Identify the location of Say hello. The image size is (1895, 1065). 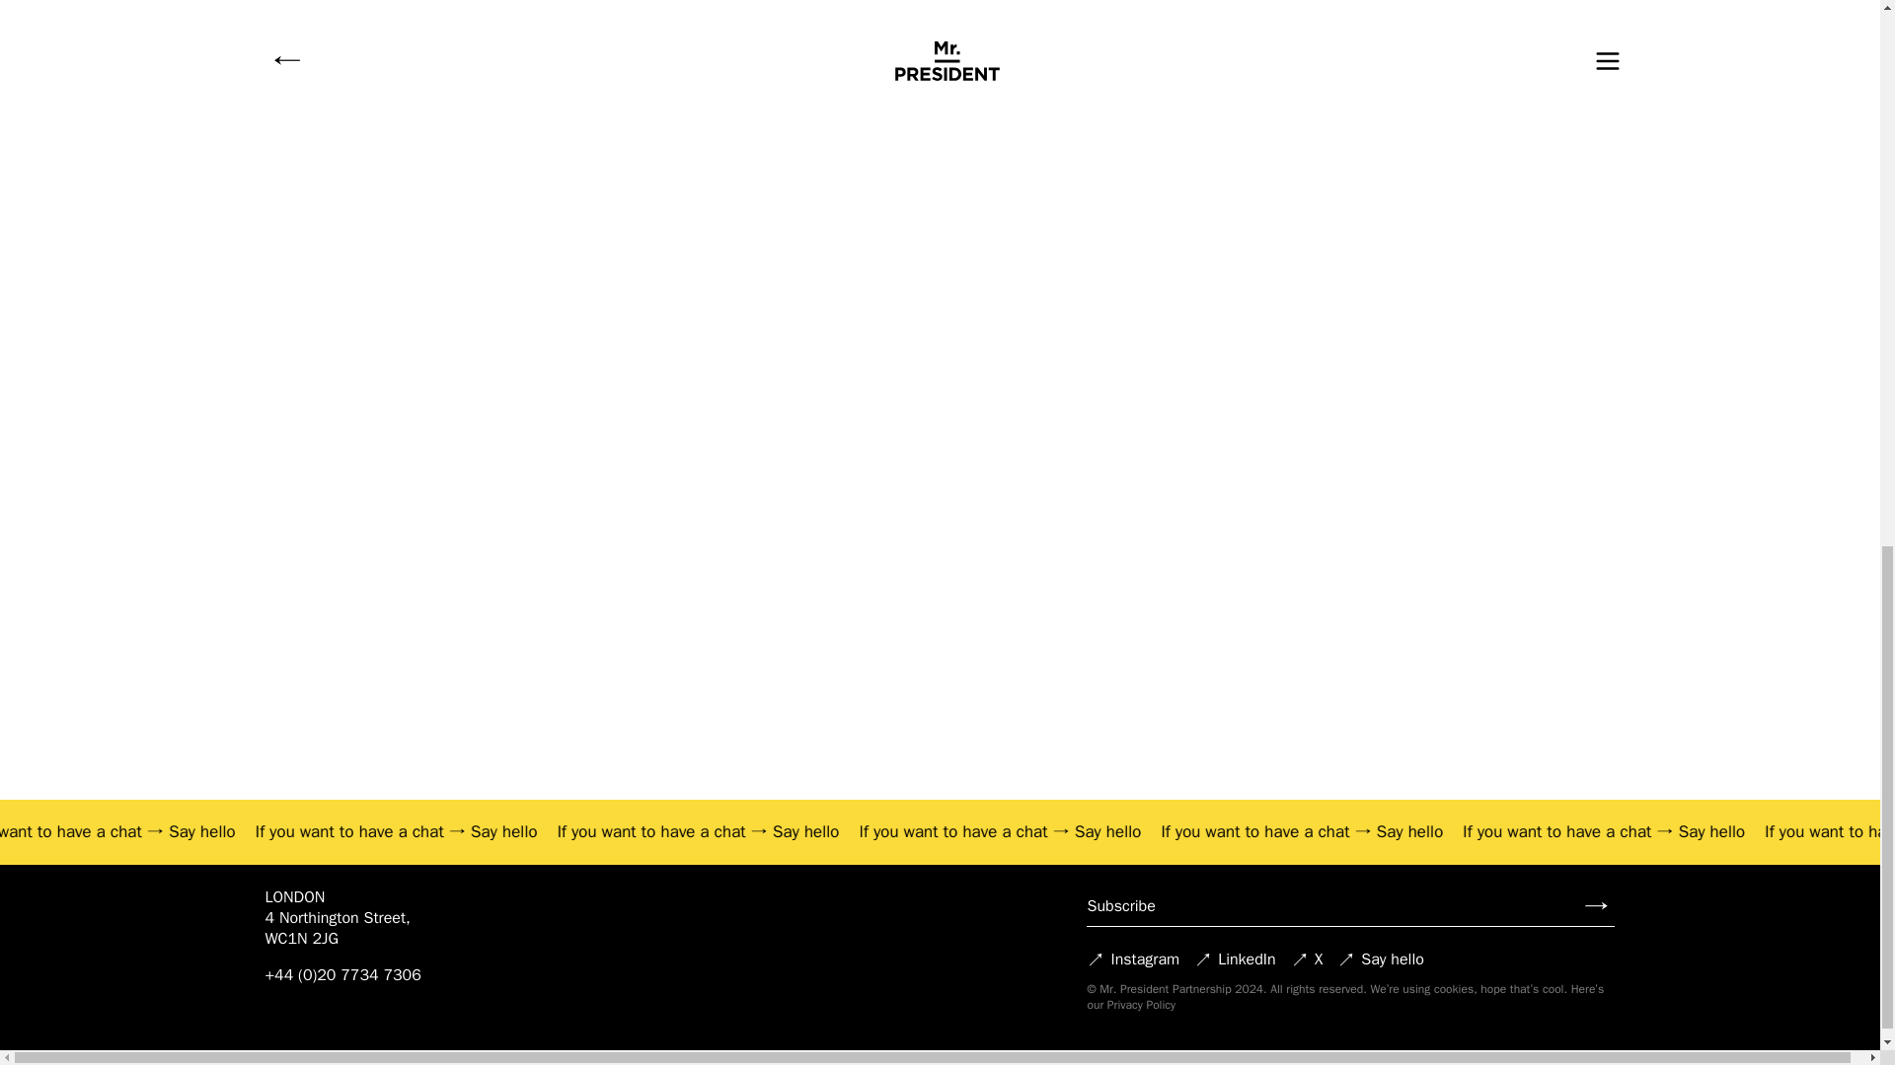
(533, 831).